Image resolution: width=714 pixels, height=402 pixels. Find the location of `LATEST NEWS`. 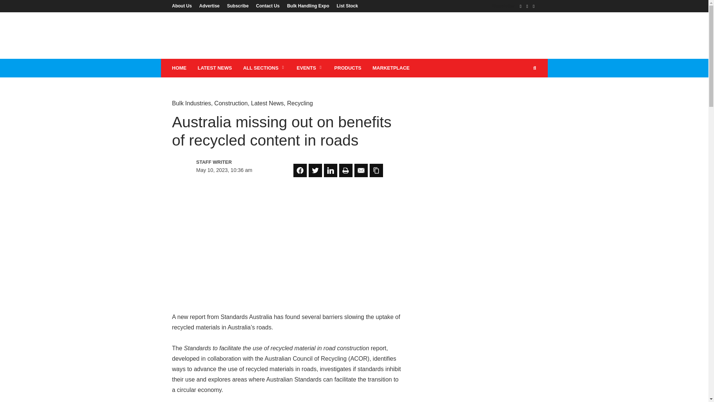

LATEST NEWS is located at coordinates (214, 68).